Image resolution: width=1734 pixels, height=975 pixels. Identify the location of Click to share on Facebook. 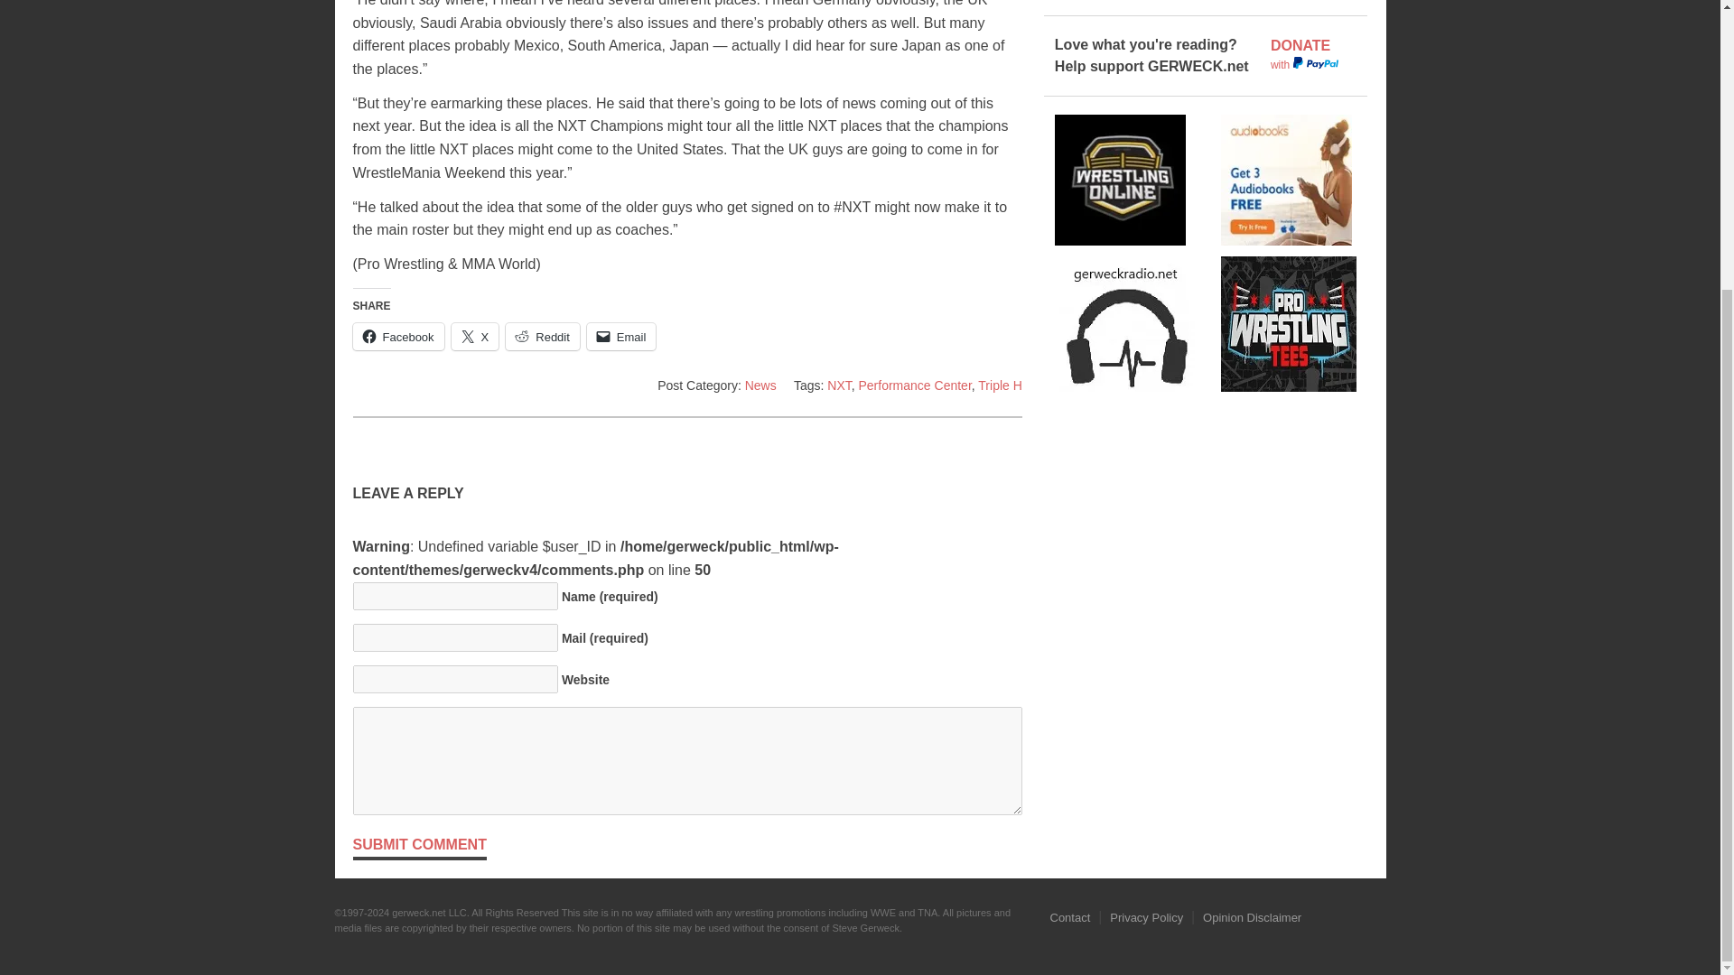
(397, 336).